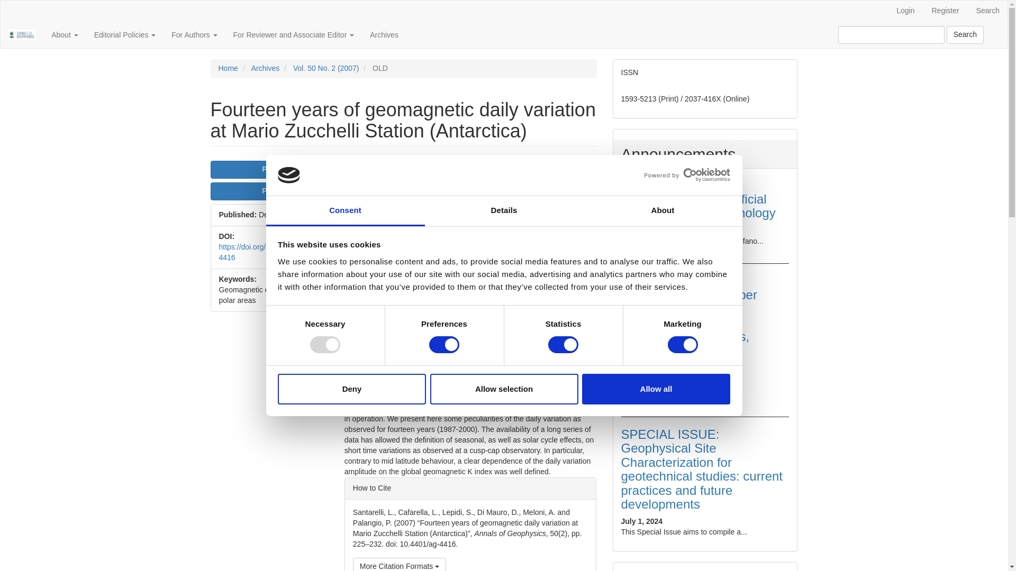 The image size is (1016, 571). What do you see at coordinates (351, 389) in the screenshot?
I see `Deny` at bounding box center [351, 389].